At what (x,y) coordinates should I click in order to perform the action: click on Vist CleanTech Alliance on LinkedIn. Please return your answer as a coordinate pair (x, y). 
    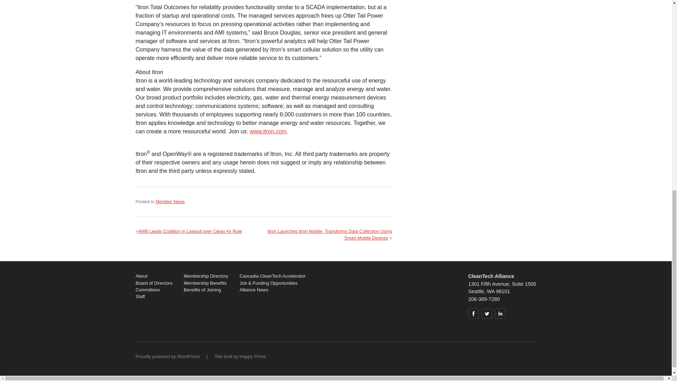
    Looking at the image, I should click on (500, 313).